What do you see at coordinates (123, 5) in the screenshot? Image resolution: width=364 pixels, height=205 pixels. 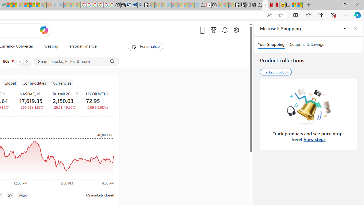 I see `Wallet` at bounding box center [123, 5].